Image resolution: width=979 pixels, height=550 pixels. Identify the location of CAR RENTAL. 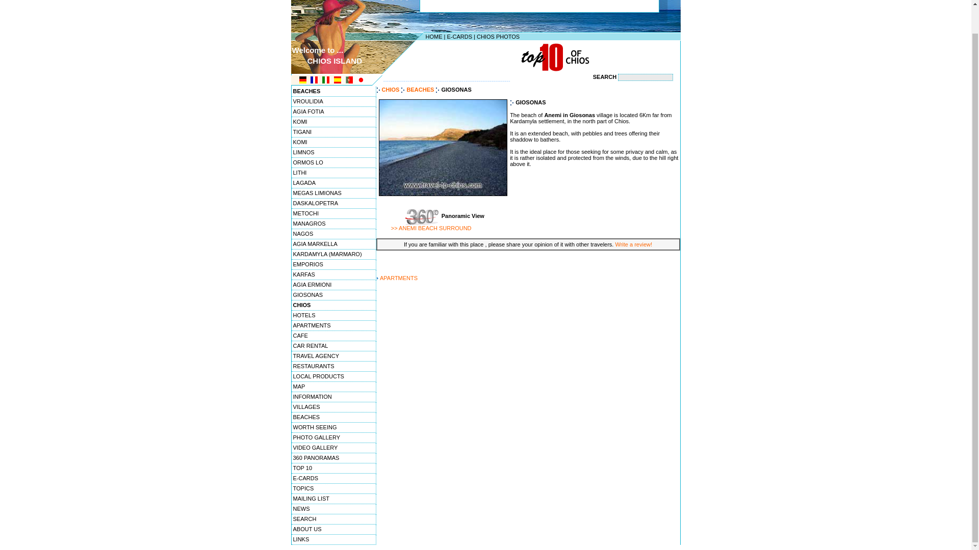
(333, 346).